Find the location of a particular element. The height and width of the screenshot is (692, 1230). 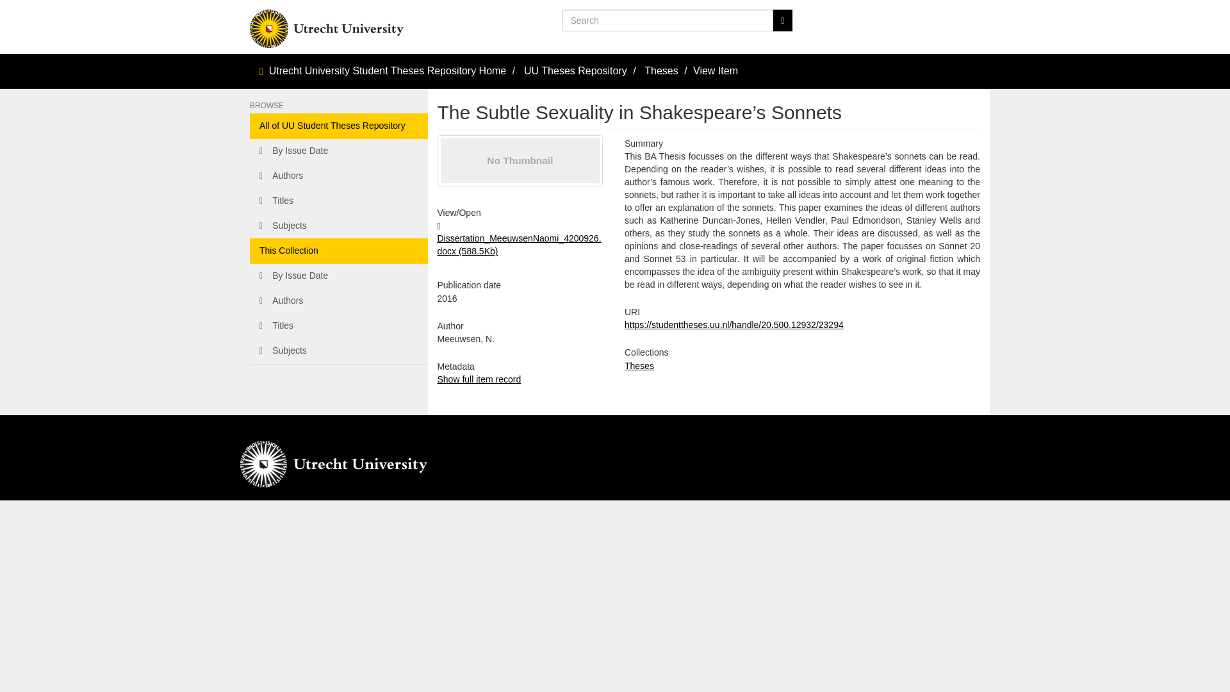

Titles is located at coordinates (338, 326).